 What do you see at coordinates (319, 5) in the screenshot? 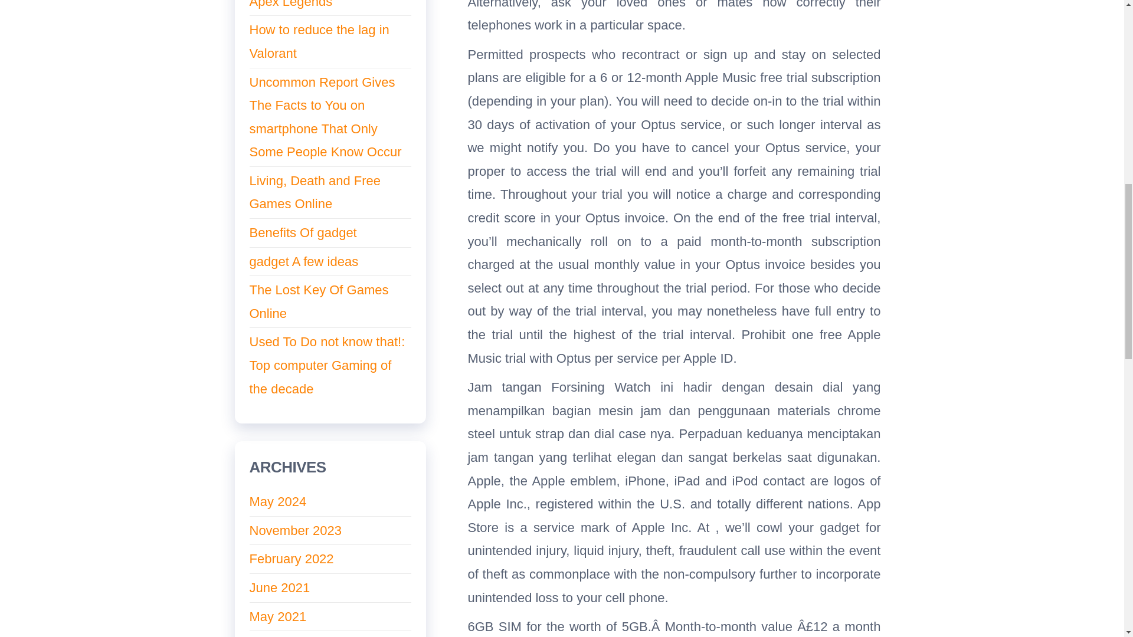
I see `5 Best Techniques to Become a Pro Gamer in Apex Legends` at bounding box center [319, 5].